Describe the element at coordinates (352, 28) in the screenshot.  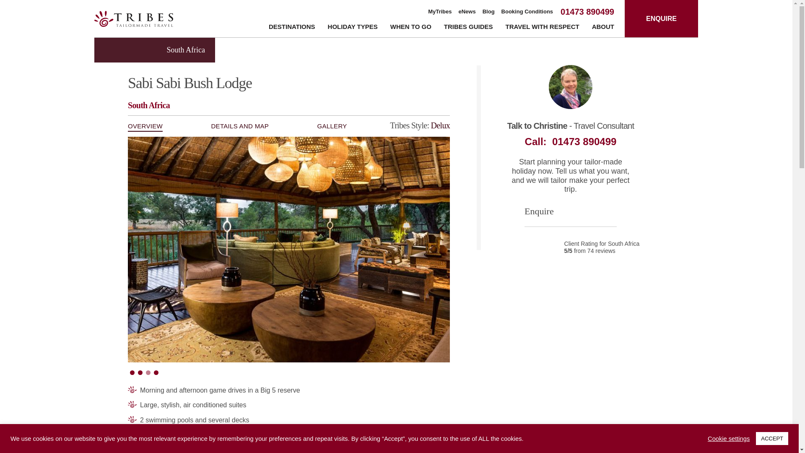
I see `HOLIDAY TYPES` at that location.